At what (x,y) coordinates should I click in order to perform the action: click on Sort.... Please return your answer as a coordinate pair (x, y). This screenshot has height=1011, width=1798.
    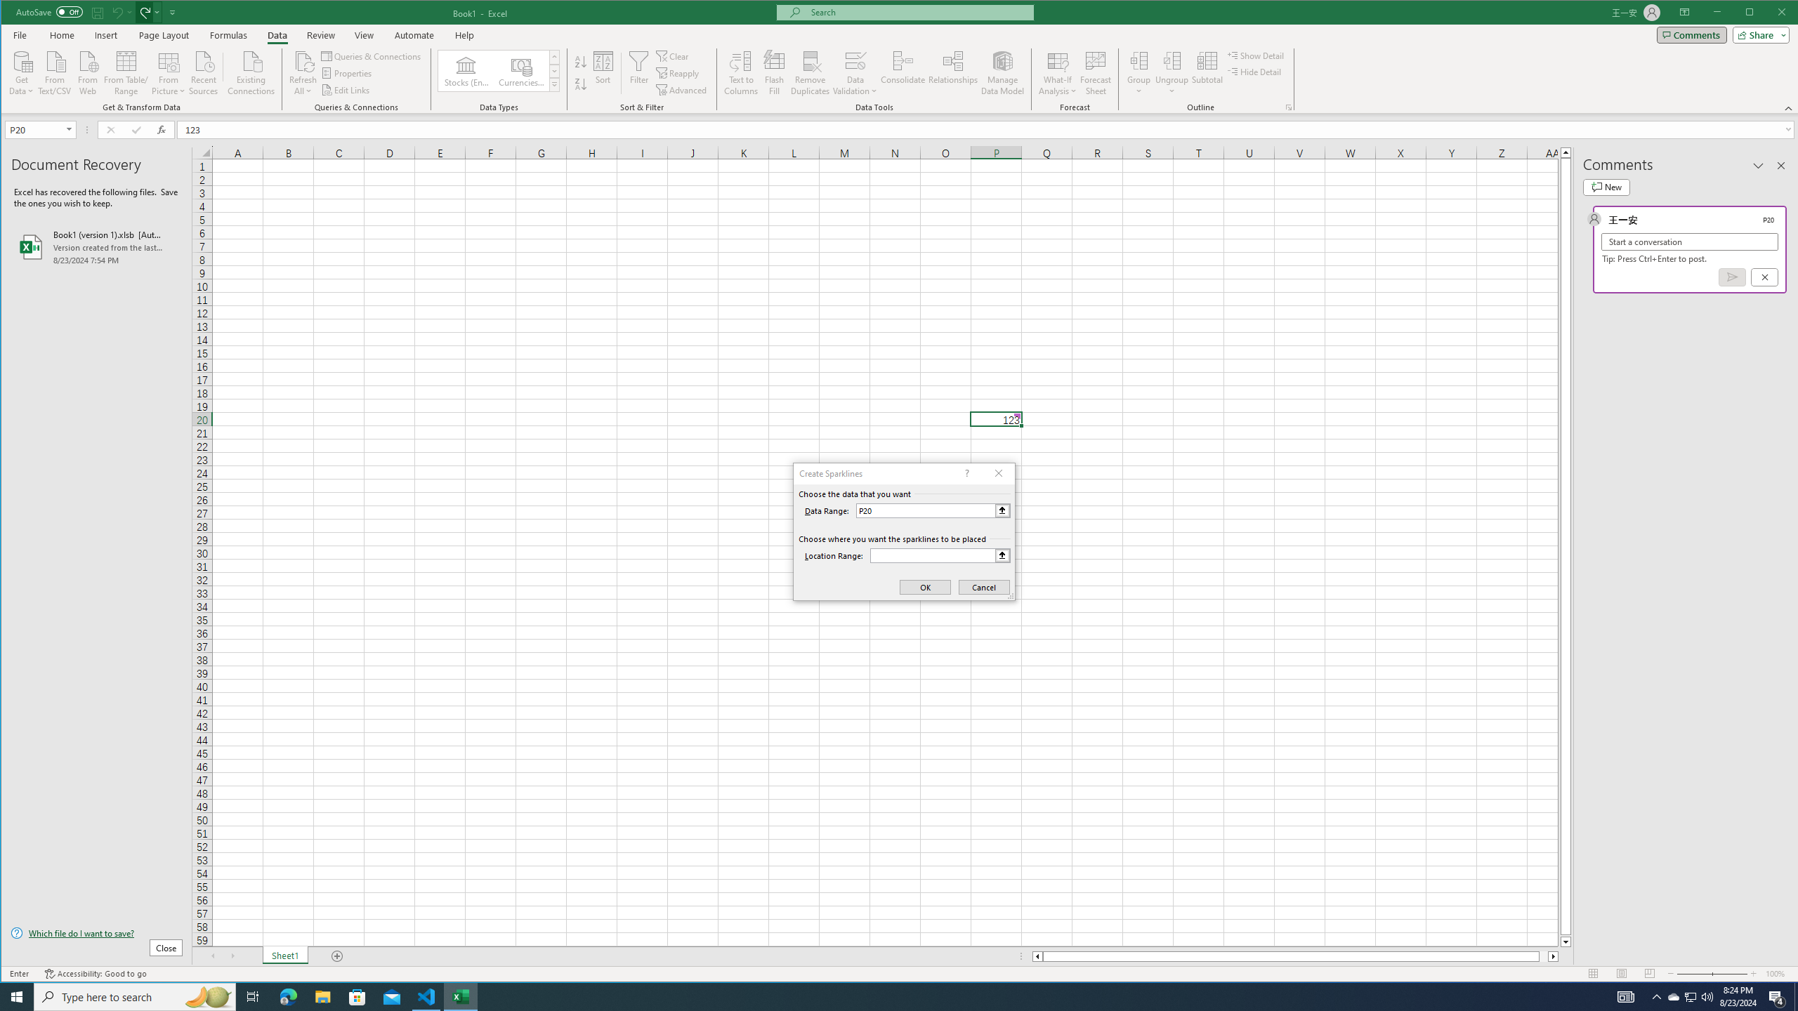
    Looking at the image, I should click on (603, 73).